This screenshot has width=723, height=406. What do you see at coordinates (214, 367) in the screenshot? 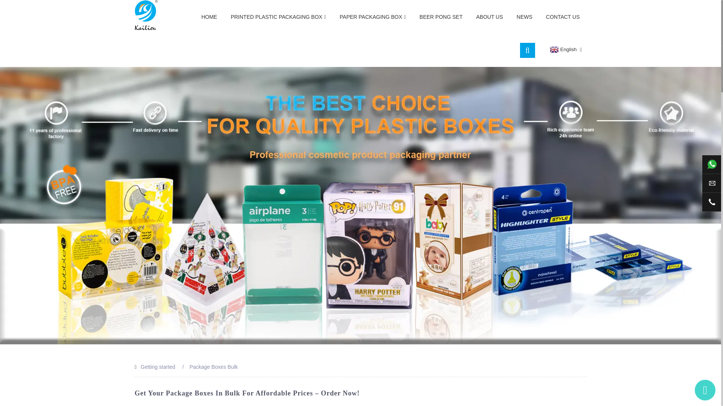
I see `Package Boxes Bulk` at bounding box center [214, 367].